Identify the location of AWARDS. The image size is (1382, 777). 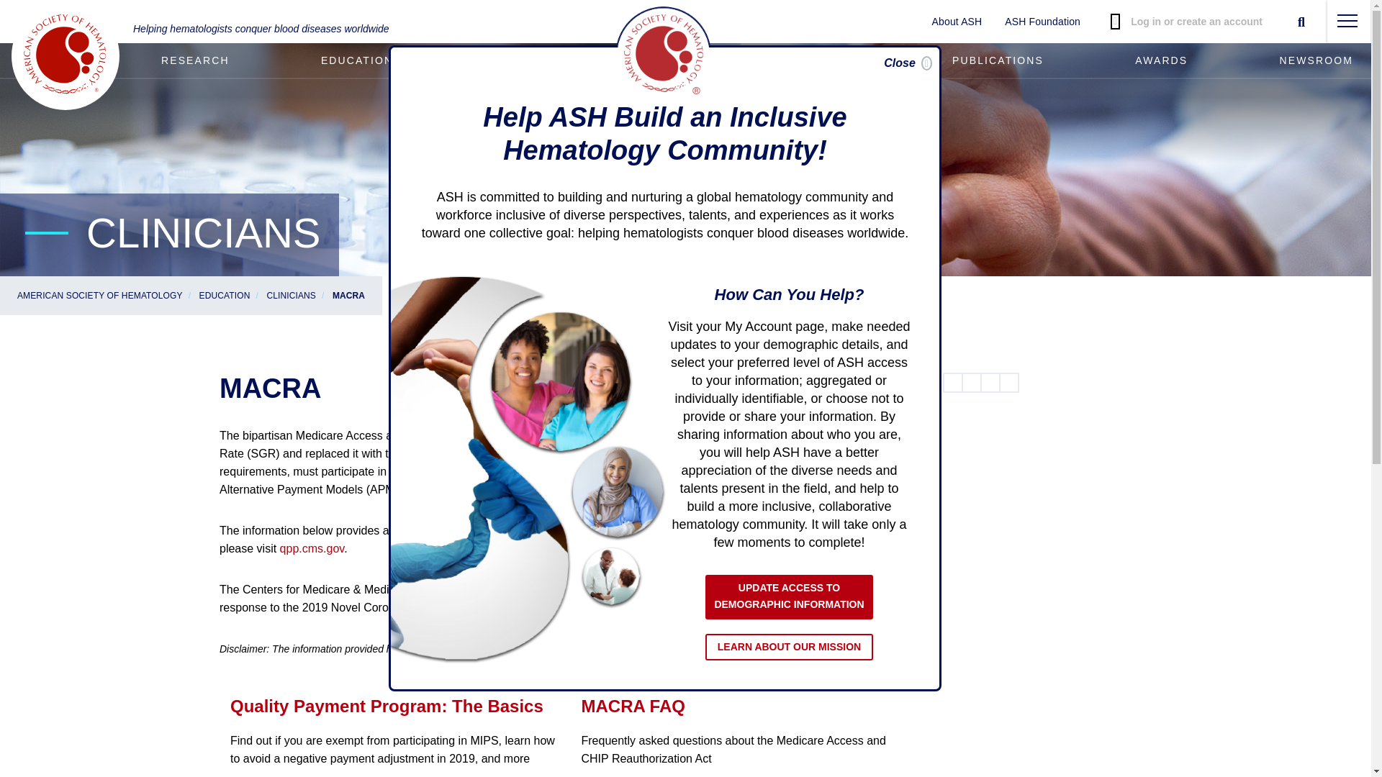
(1161, 60).